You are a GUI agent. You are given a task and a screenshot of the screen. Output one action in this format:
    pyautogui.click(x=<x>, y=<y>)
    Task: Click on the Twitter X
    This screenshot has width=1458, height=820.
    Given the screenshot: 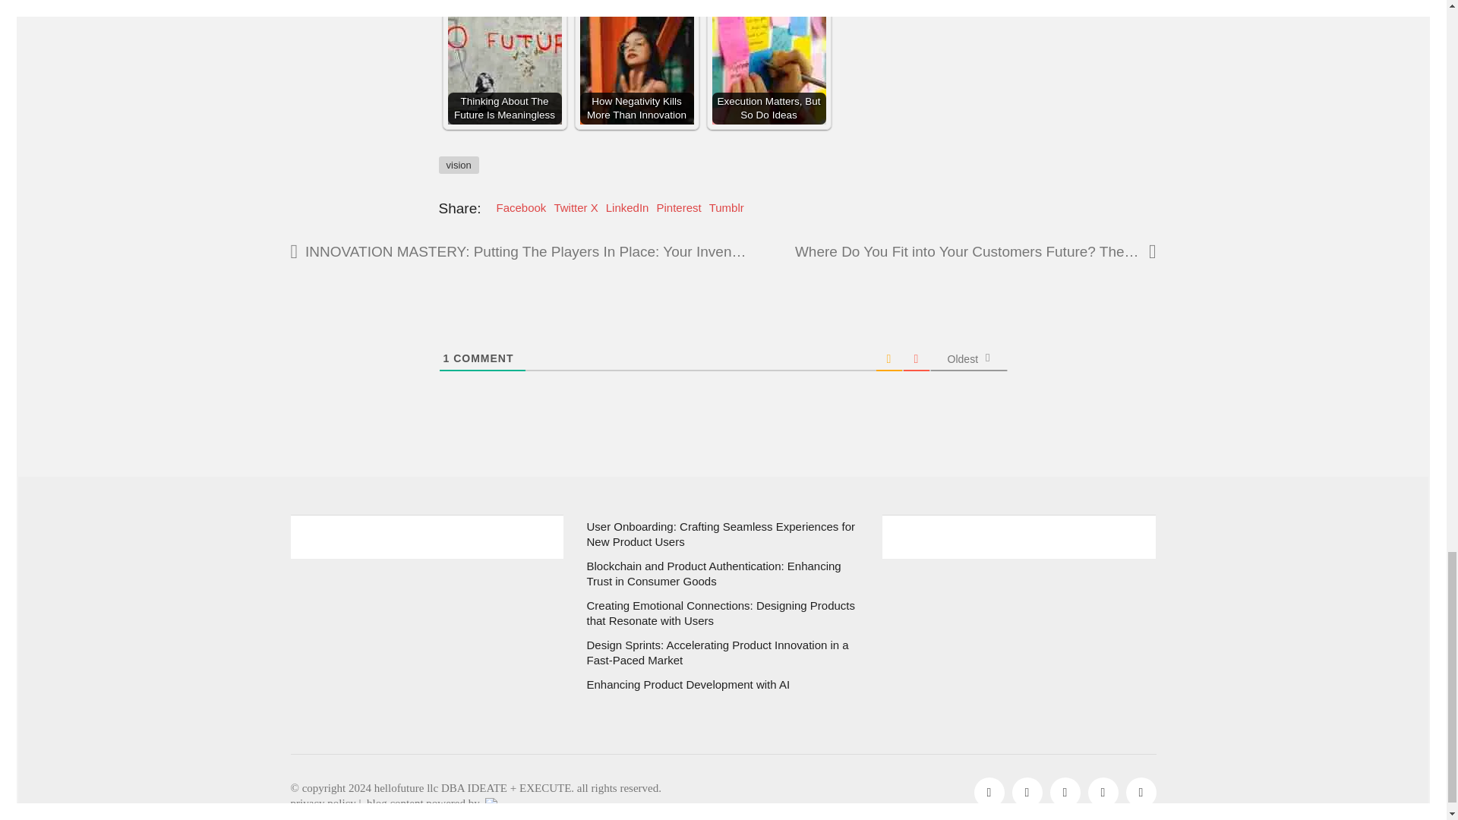 What is the action you would take?
    pyautogui.click(x=1065, y=792)
    